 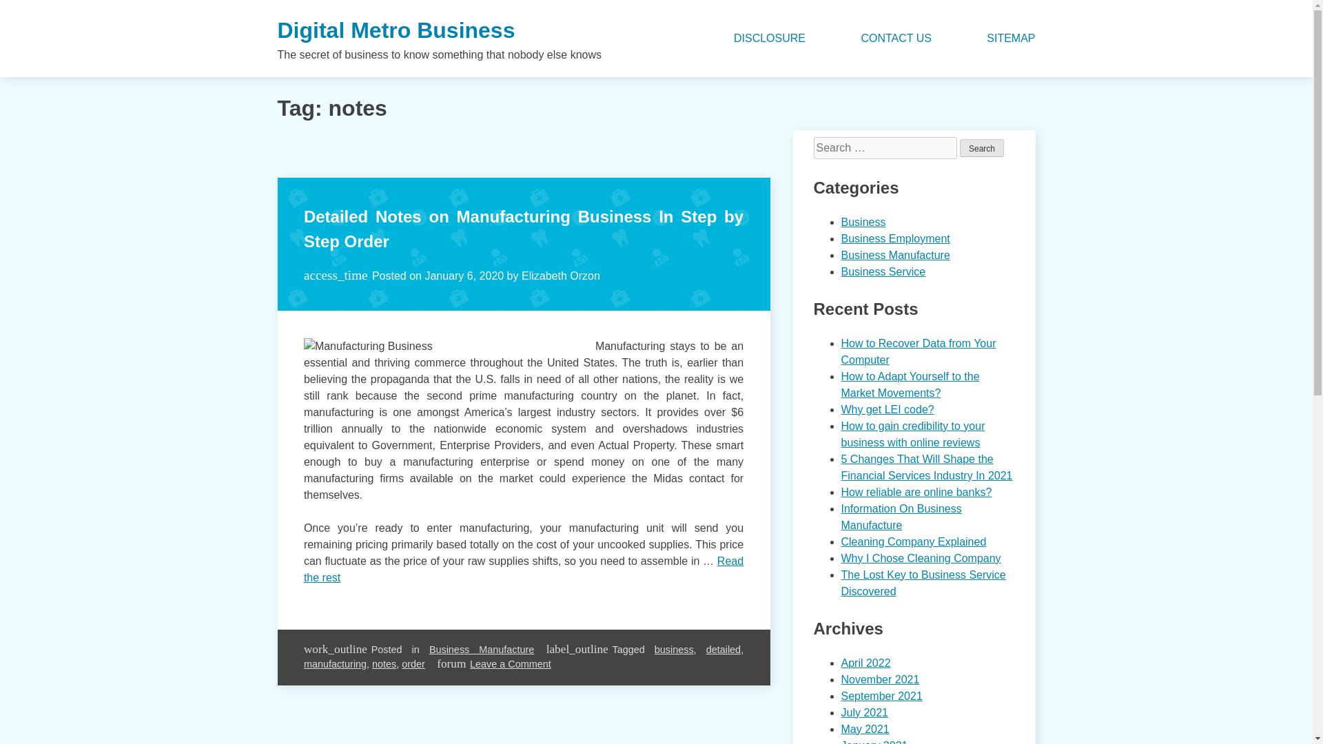 I want to click on business, so click(x=674, y=650).